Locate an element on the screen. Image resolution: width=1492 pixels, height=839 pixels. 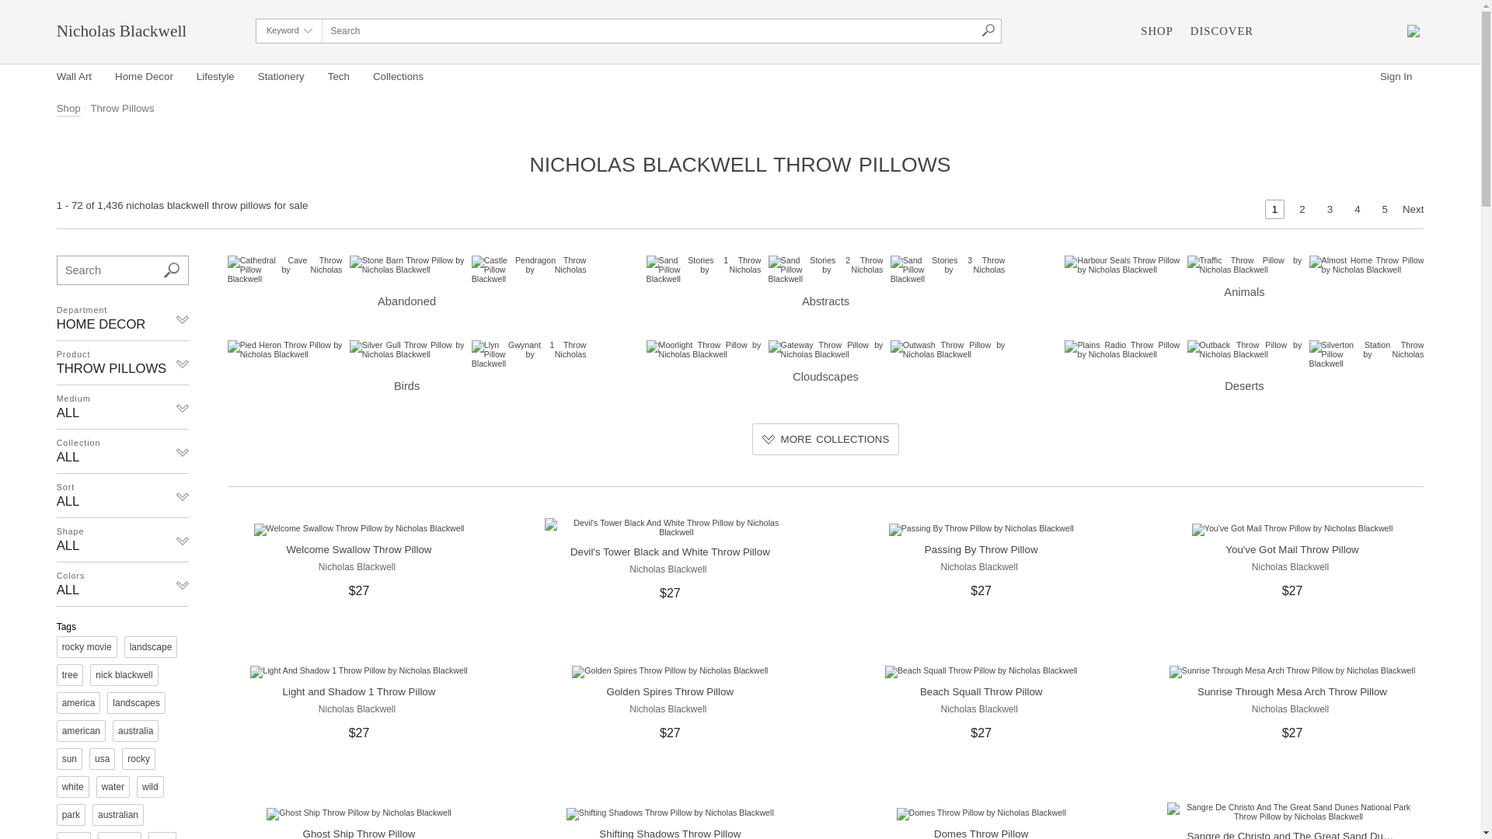
Tech is located at coordinates (339, 78).